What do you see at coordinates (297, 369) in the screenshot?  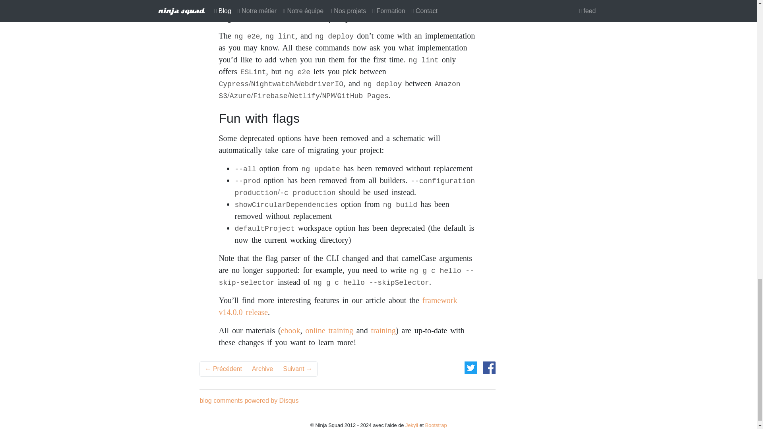 I see `What's new in Angular 14?` at bounding box center [297, 369].